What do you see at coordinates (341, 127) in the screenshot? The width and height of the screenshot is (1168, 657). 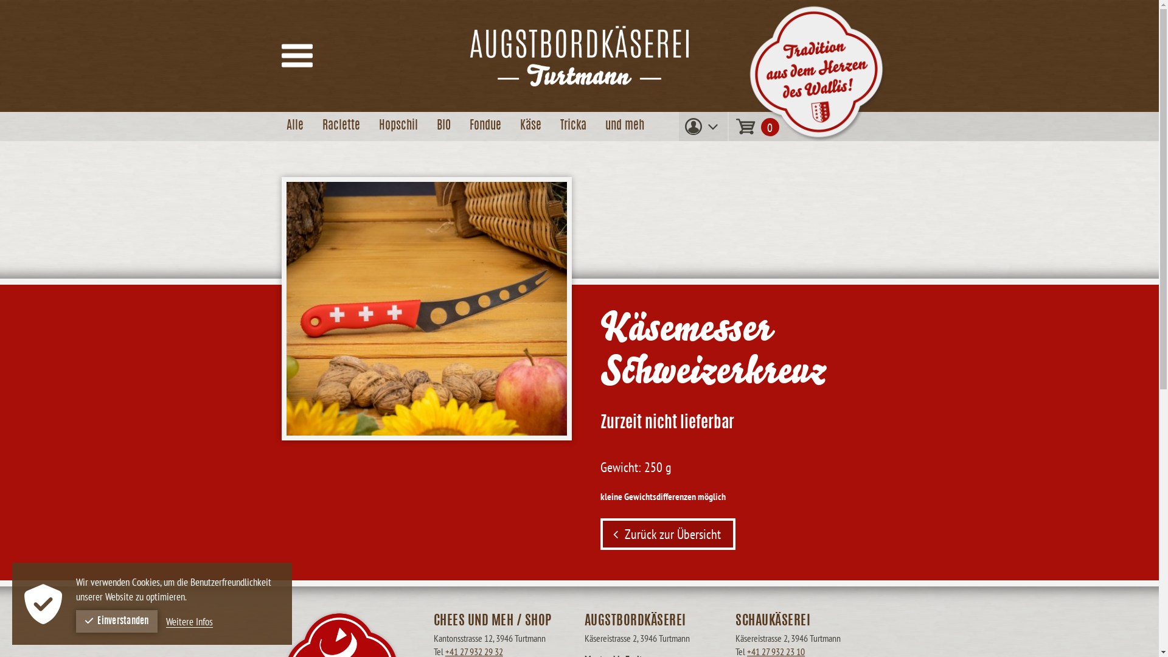 I see `Raclette` at bounding box center [341, 127].